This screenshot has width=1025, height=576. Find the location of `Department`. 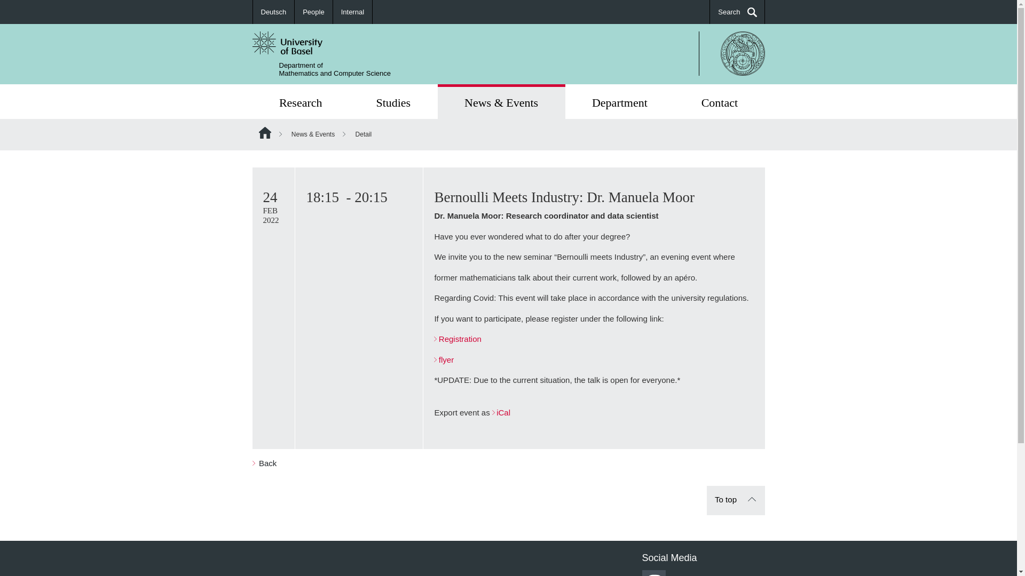

Department is located at coordinates (736, 500).